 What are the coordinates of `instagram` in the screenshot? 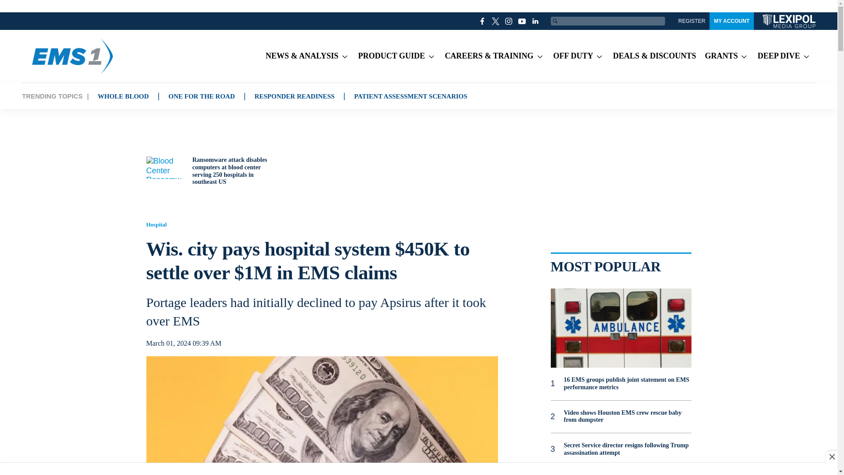 It's located at (509, 21).